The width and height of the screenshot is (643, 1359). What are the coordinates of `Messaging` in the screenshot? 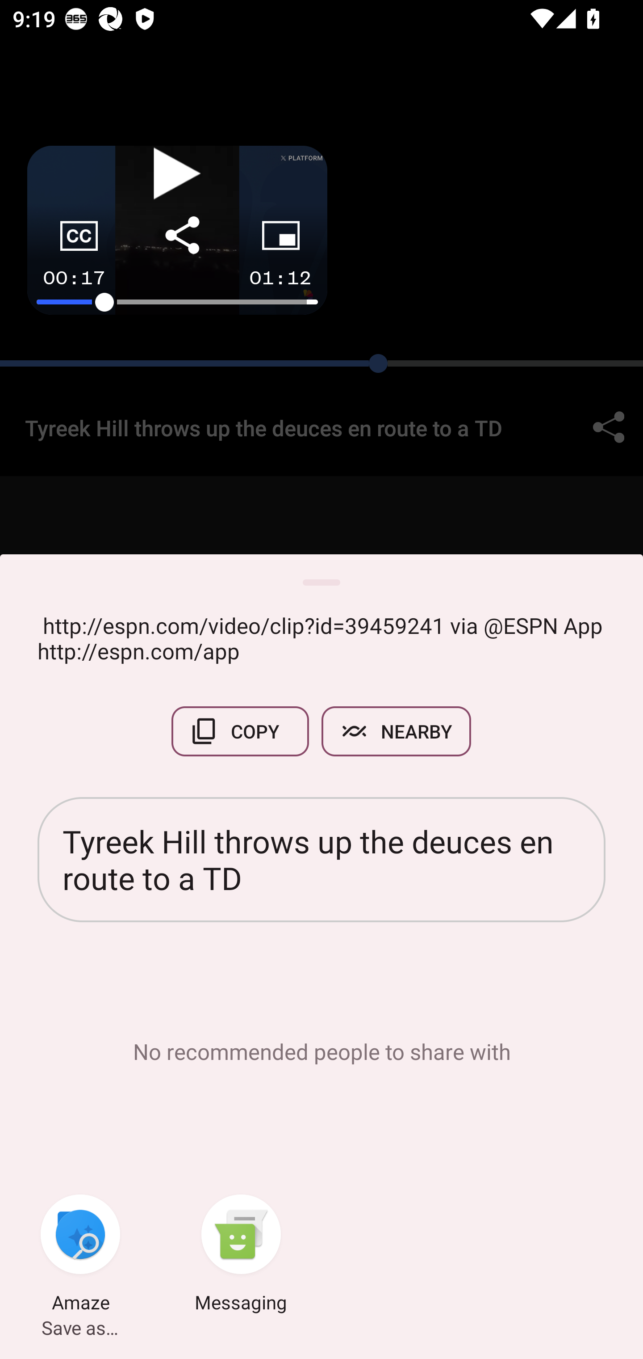 It's located at (241, 1255).